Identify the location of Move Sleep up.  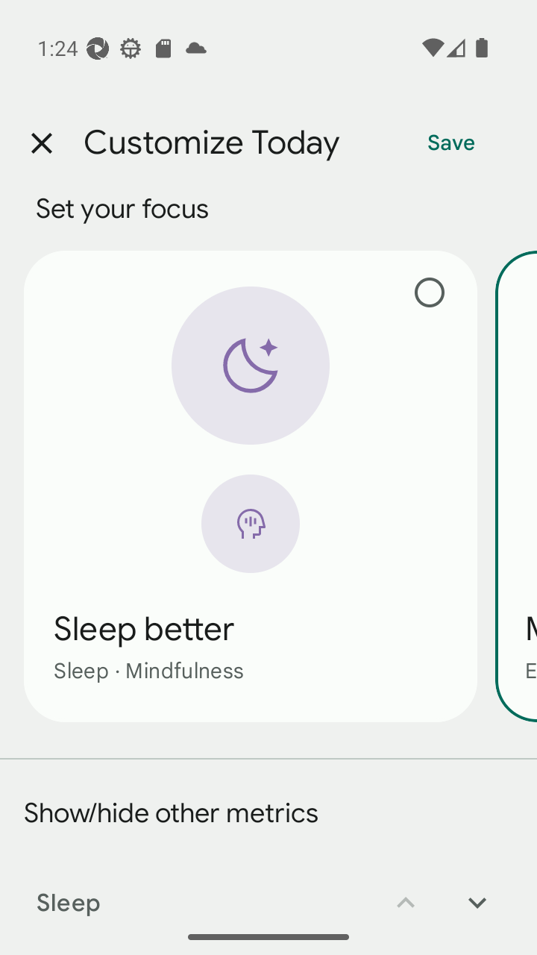
(406, 892).